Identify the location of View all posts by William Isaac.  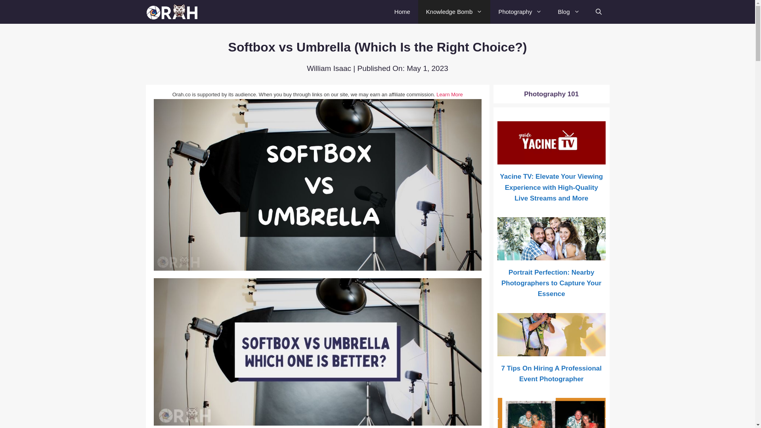
(329, 68).